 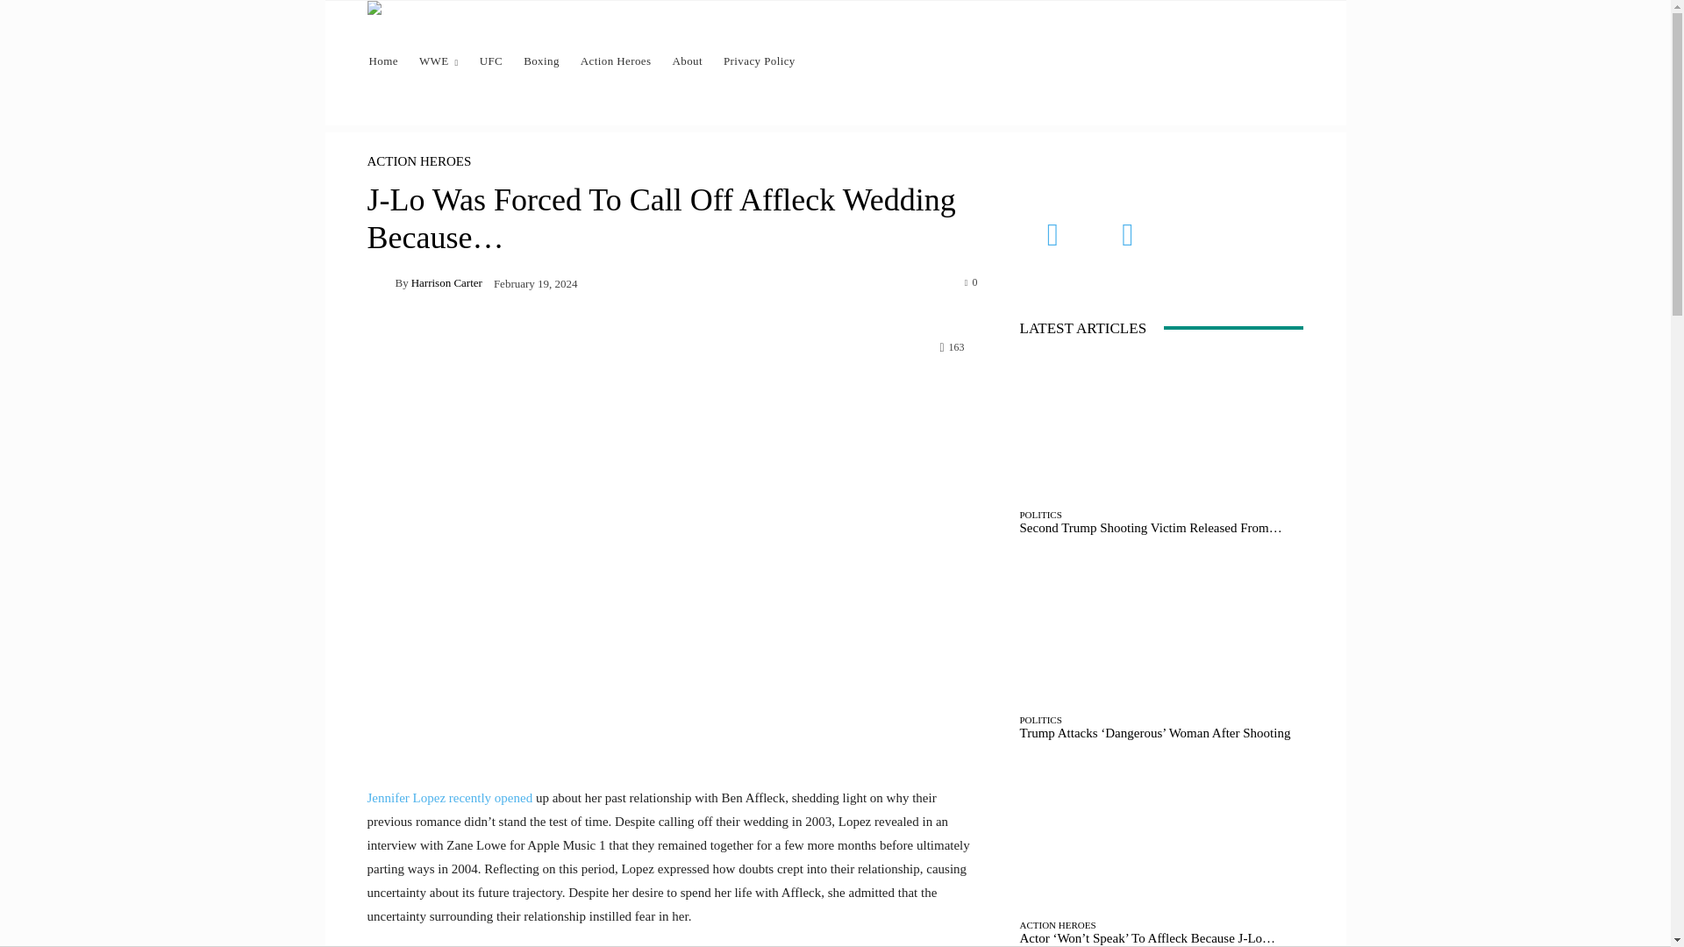 What do you see at coordinates (542, 61) in the screenshot?
I see `Boxing` at bounding box center [542, 61].